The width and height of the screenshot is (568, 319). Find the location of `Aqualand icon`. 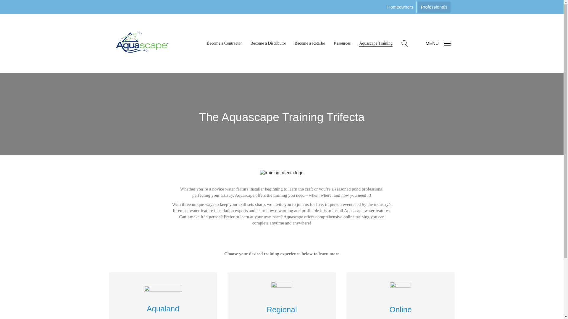

Aqualand icon is located at coordinates (163, 292).